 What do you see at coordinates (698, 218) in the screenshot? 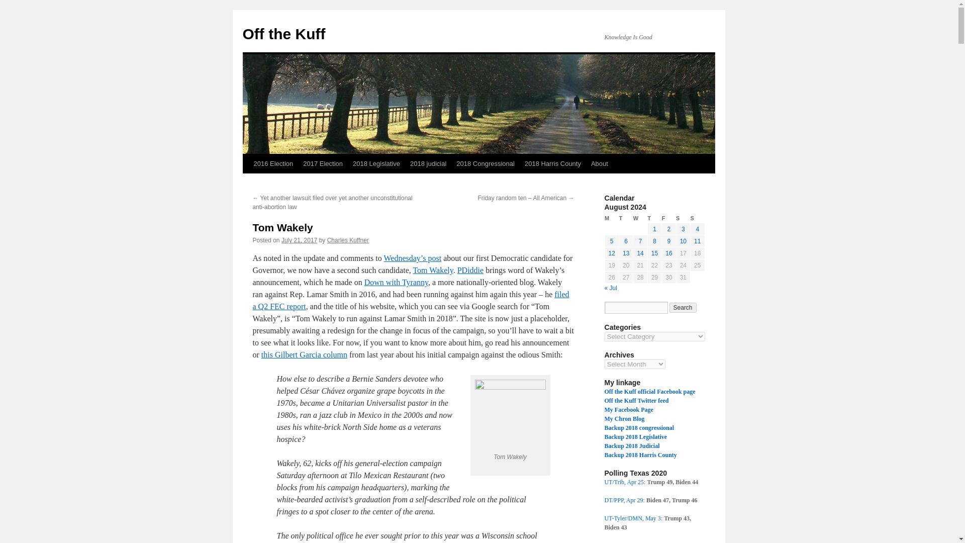
I see `Sunday` at bounding box center [698, 218].